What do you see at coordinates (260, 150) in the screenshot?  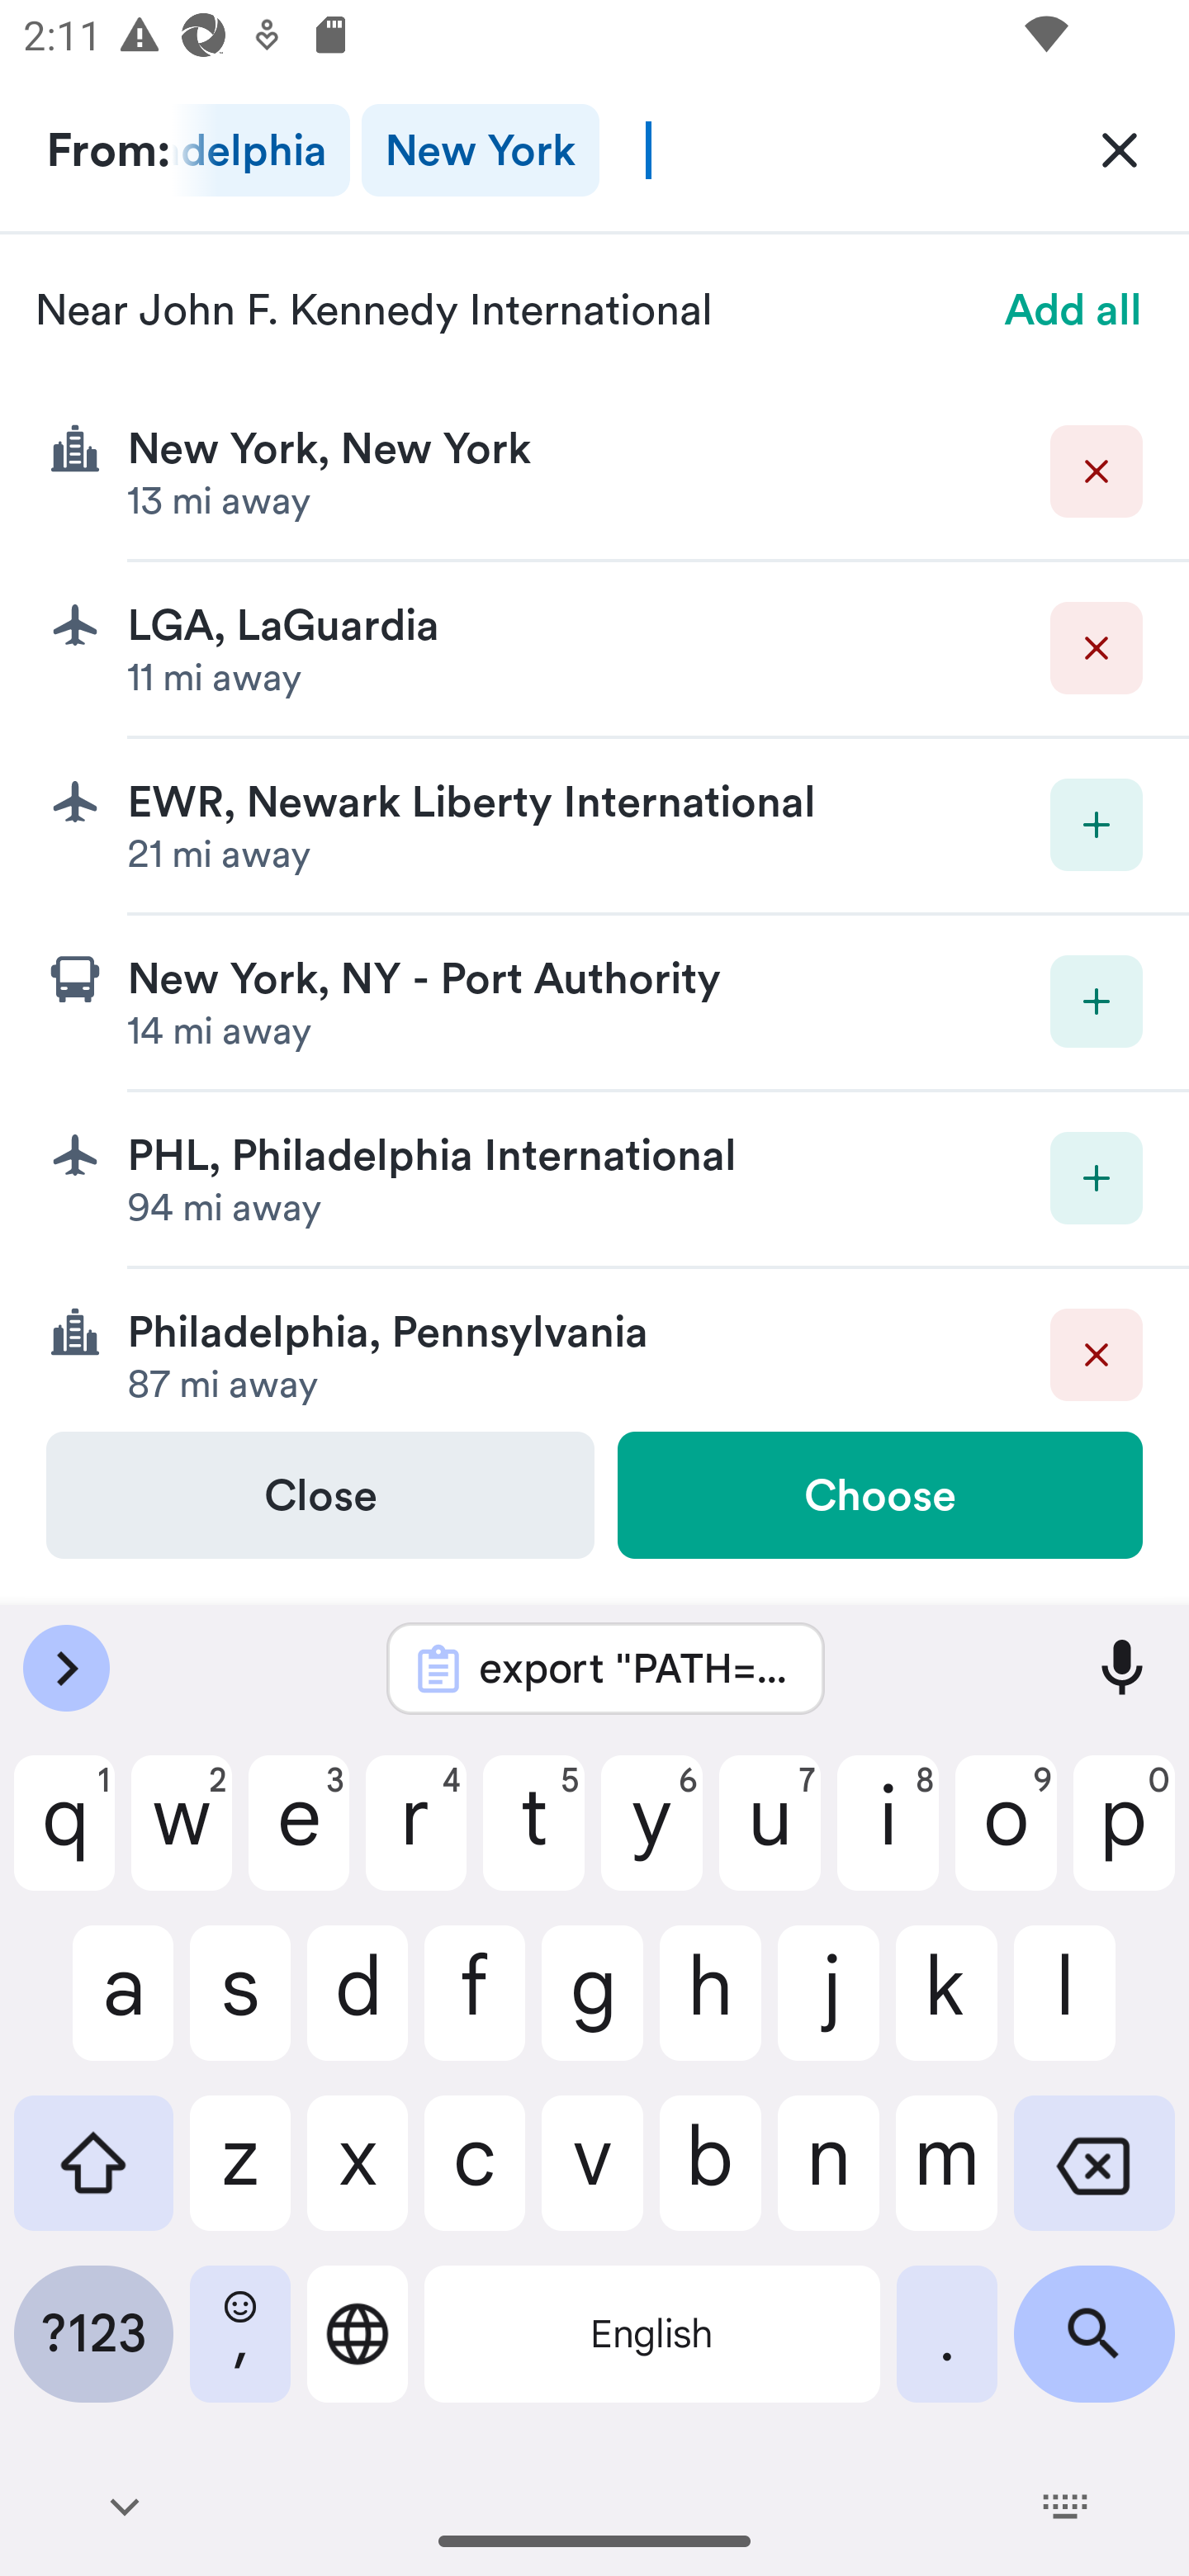 I see `Philadelphia` at bounding box center [260, 150].